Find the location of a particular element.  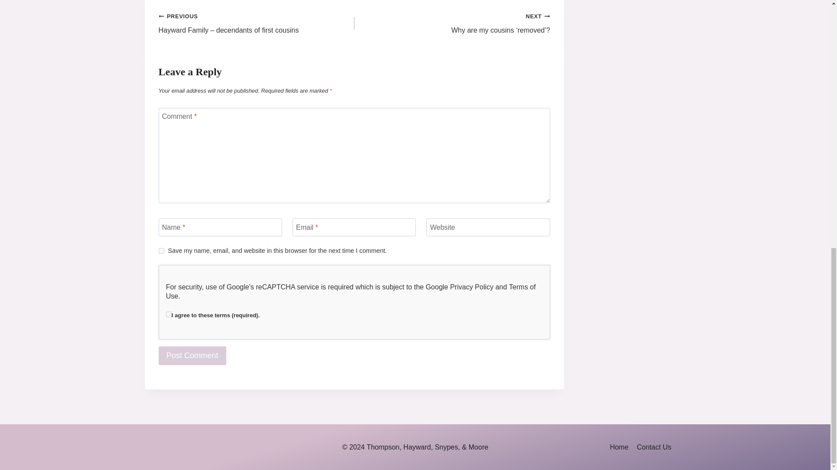

on is located at coordinates (168, 314).